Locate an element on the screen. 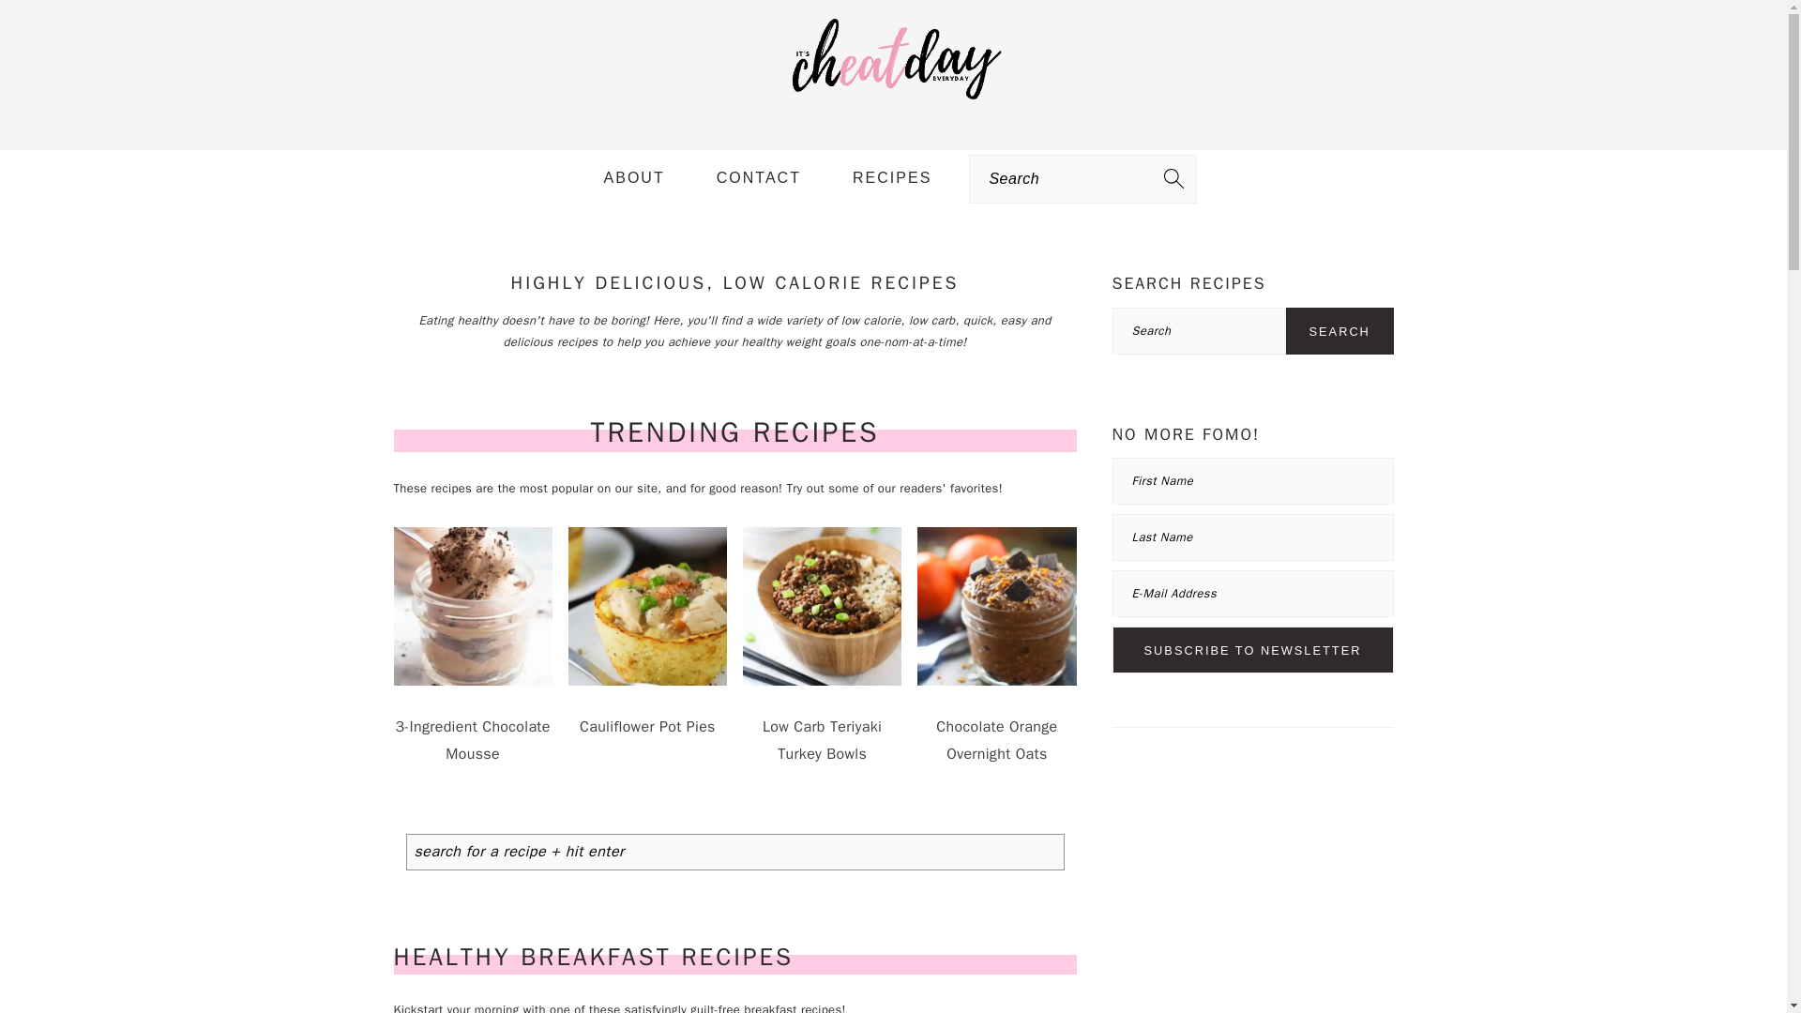 The height and width of the screenshot is (1013, 1801). 3-Ingredient Chocolate Mousse is located at coordinates (473, 728).